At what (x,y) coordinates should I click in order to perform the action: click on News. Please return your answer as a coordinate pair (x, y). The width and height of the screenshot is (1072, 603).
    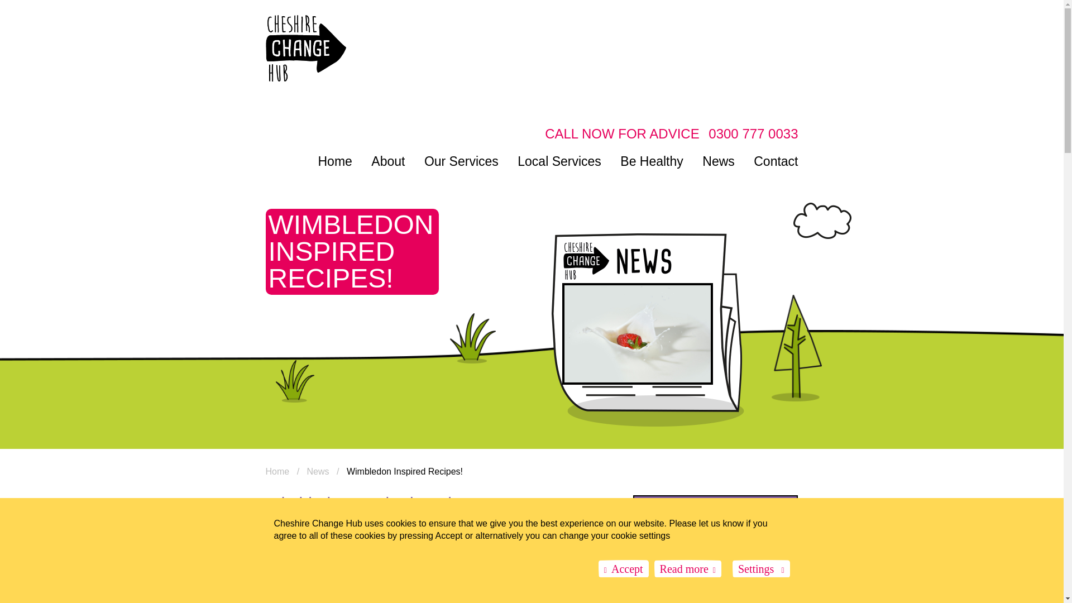
    Looking at the image, I should click on (718, 161).